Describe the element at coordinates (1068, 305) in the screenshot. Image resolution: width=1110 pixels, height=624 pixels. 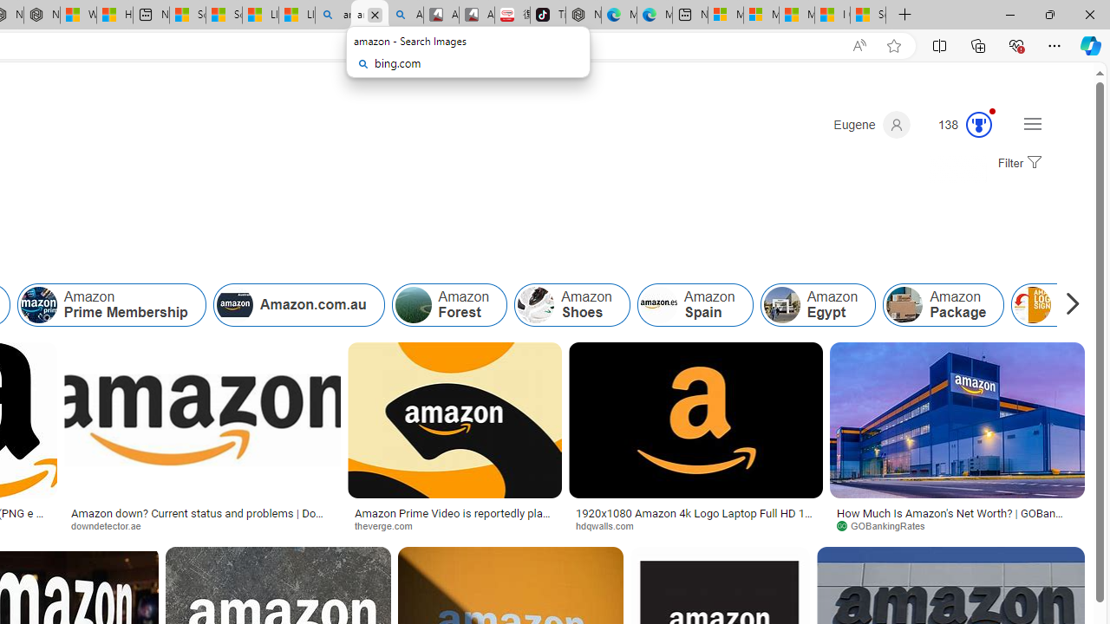
I see `Scroll right` at that location.